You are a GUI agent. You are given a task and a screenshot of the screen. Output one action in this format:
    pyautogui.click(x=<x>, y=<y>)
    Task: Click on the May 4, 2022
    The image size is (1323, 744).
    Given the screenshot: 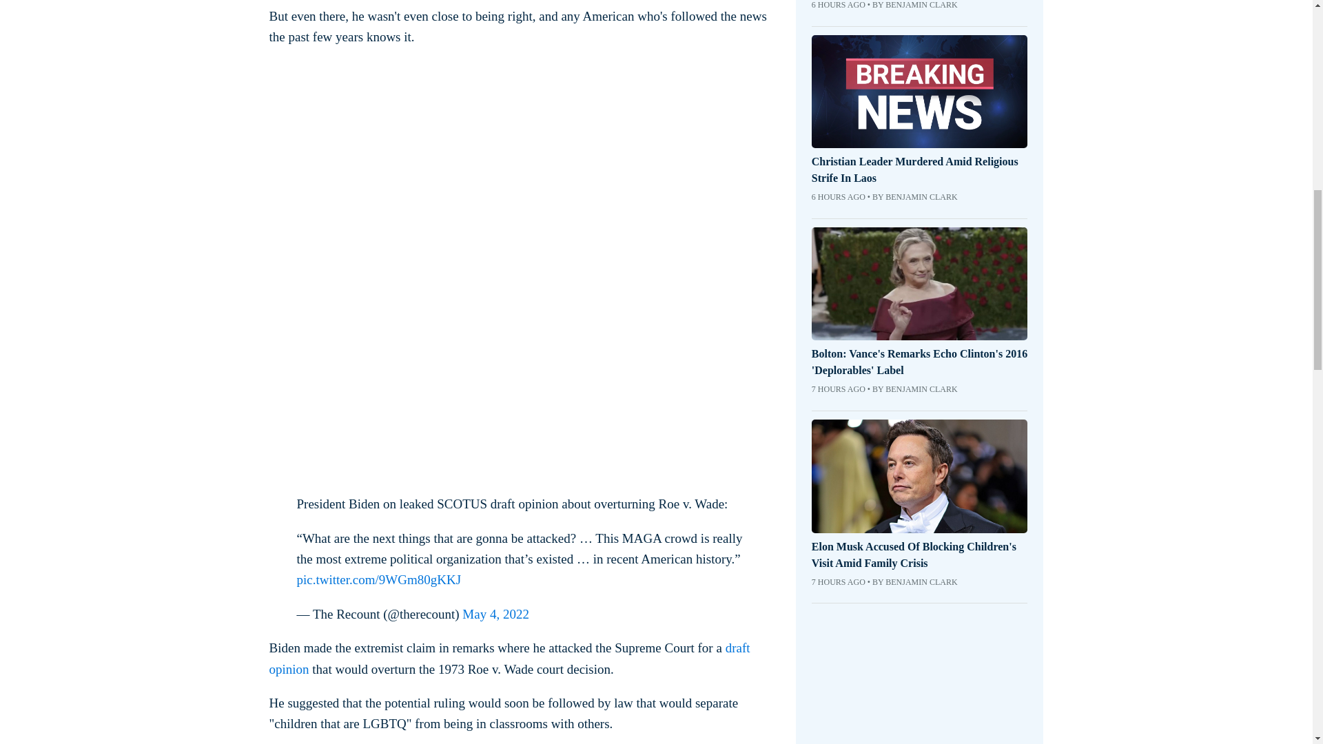 What is the action you would take?
    pyautogui.click(x=495, y=614)
    